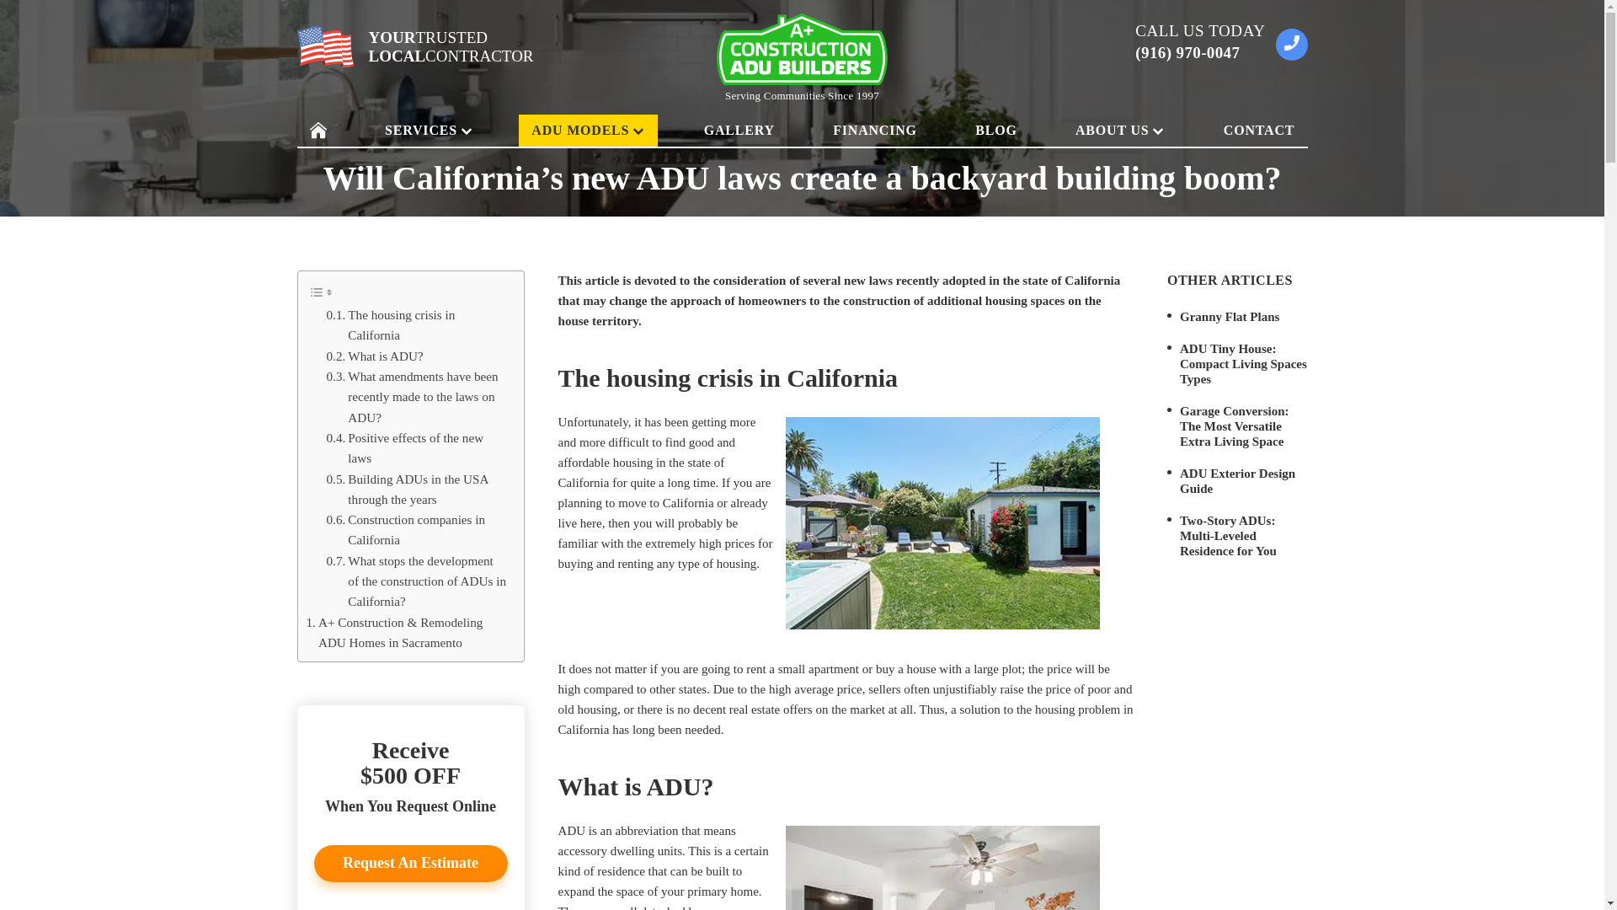  What do you see at coordinates (416, 325) in the screenshot?
I see `The housing crisis in California` at bounding box center [416, 325].